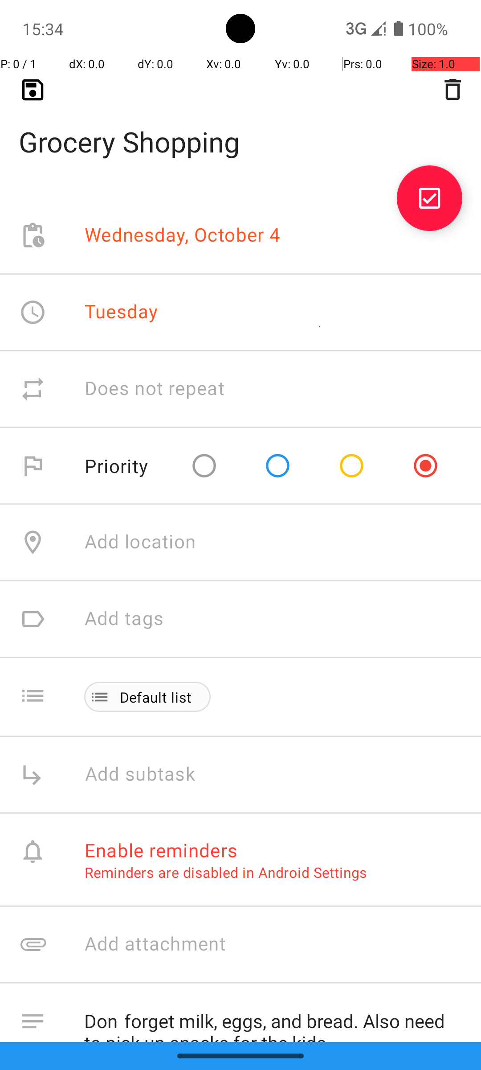  I want to click on Grocery Shopping, so click(240, 128).